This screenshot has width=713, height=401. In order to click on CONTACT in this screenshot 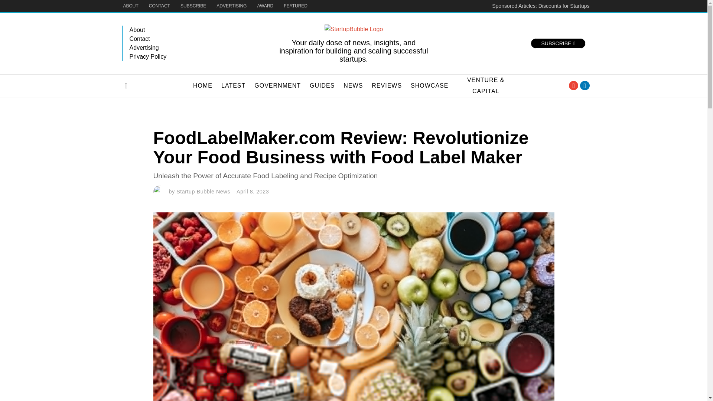, I will do `click(160, 6)`.